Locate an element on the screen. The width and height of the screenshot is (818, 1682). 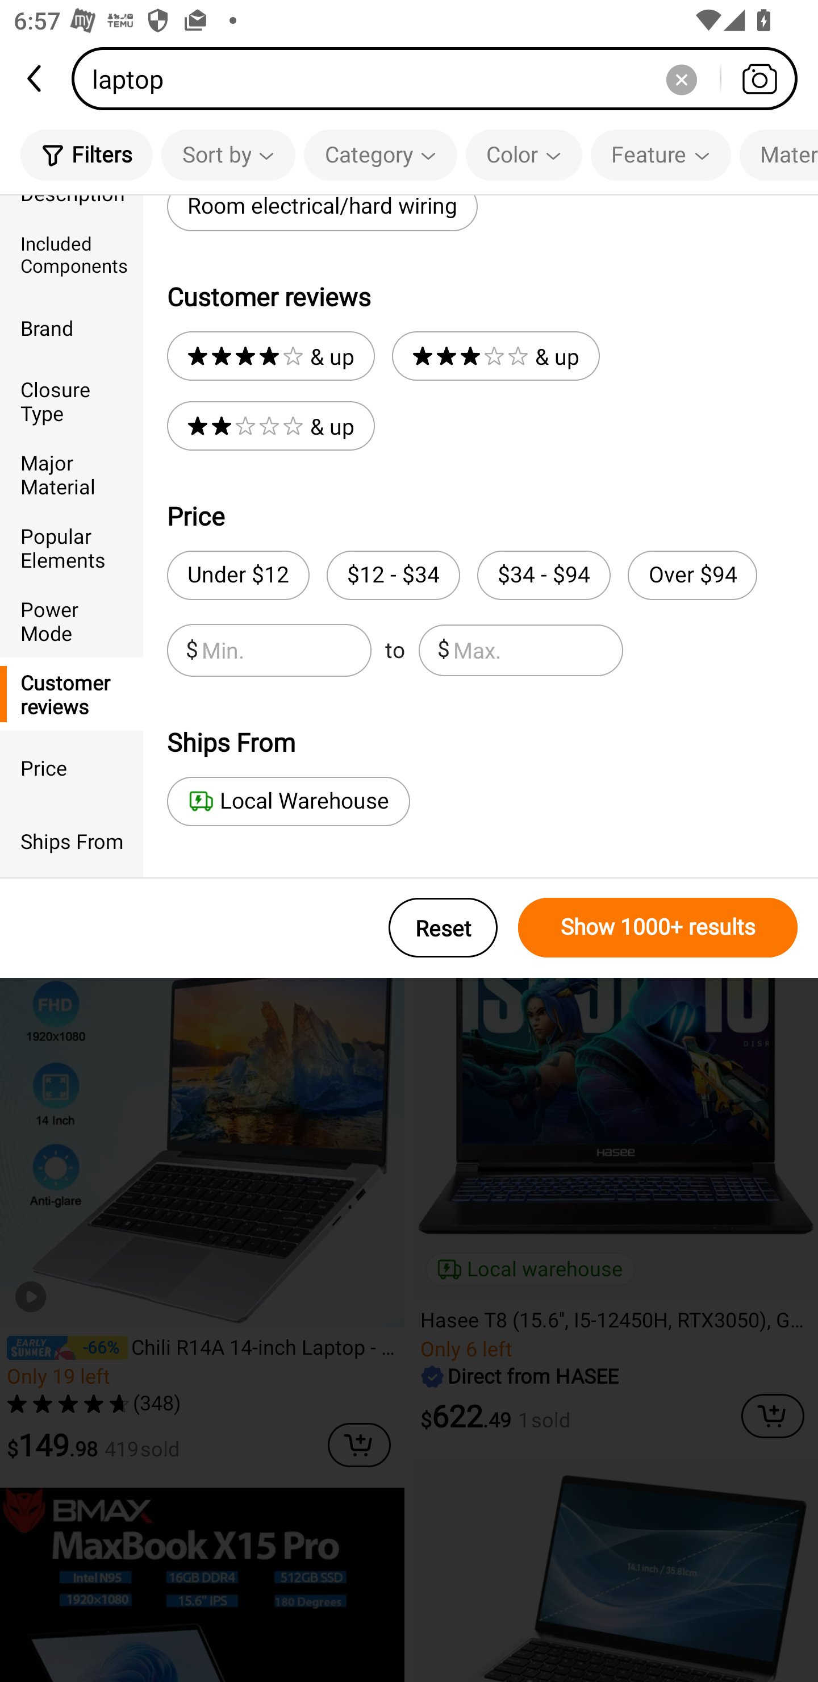
Local Warehouse is located at coordinates (288, 801).